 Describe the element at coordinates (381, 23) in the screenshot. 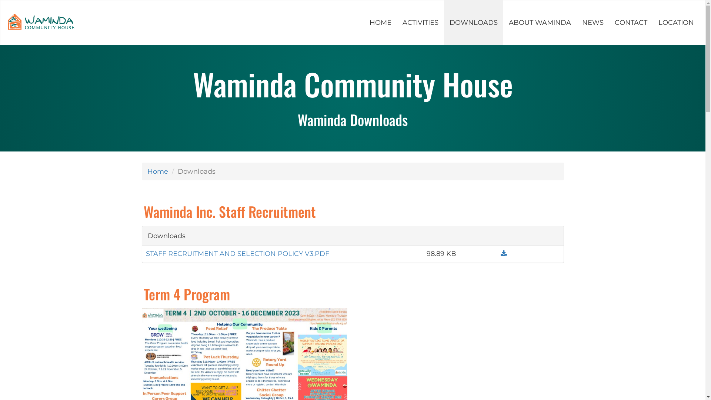

I see `HOME` at that location.